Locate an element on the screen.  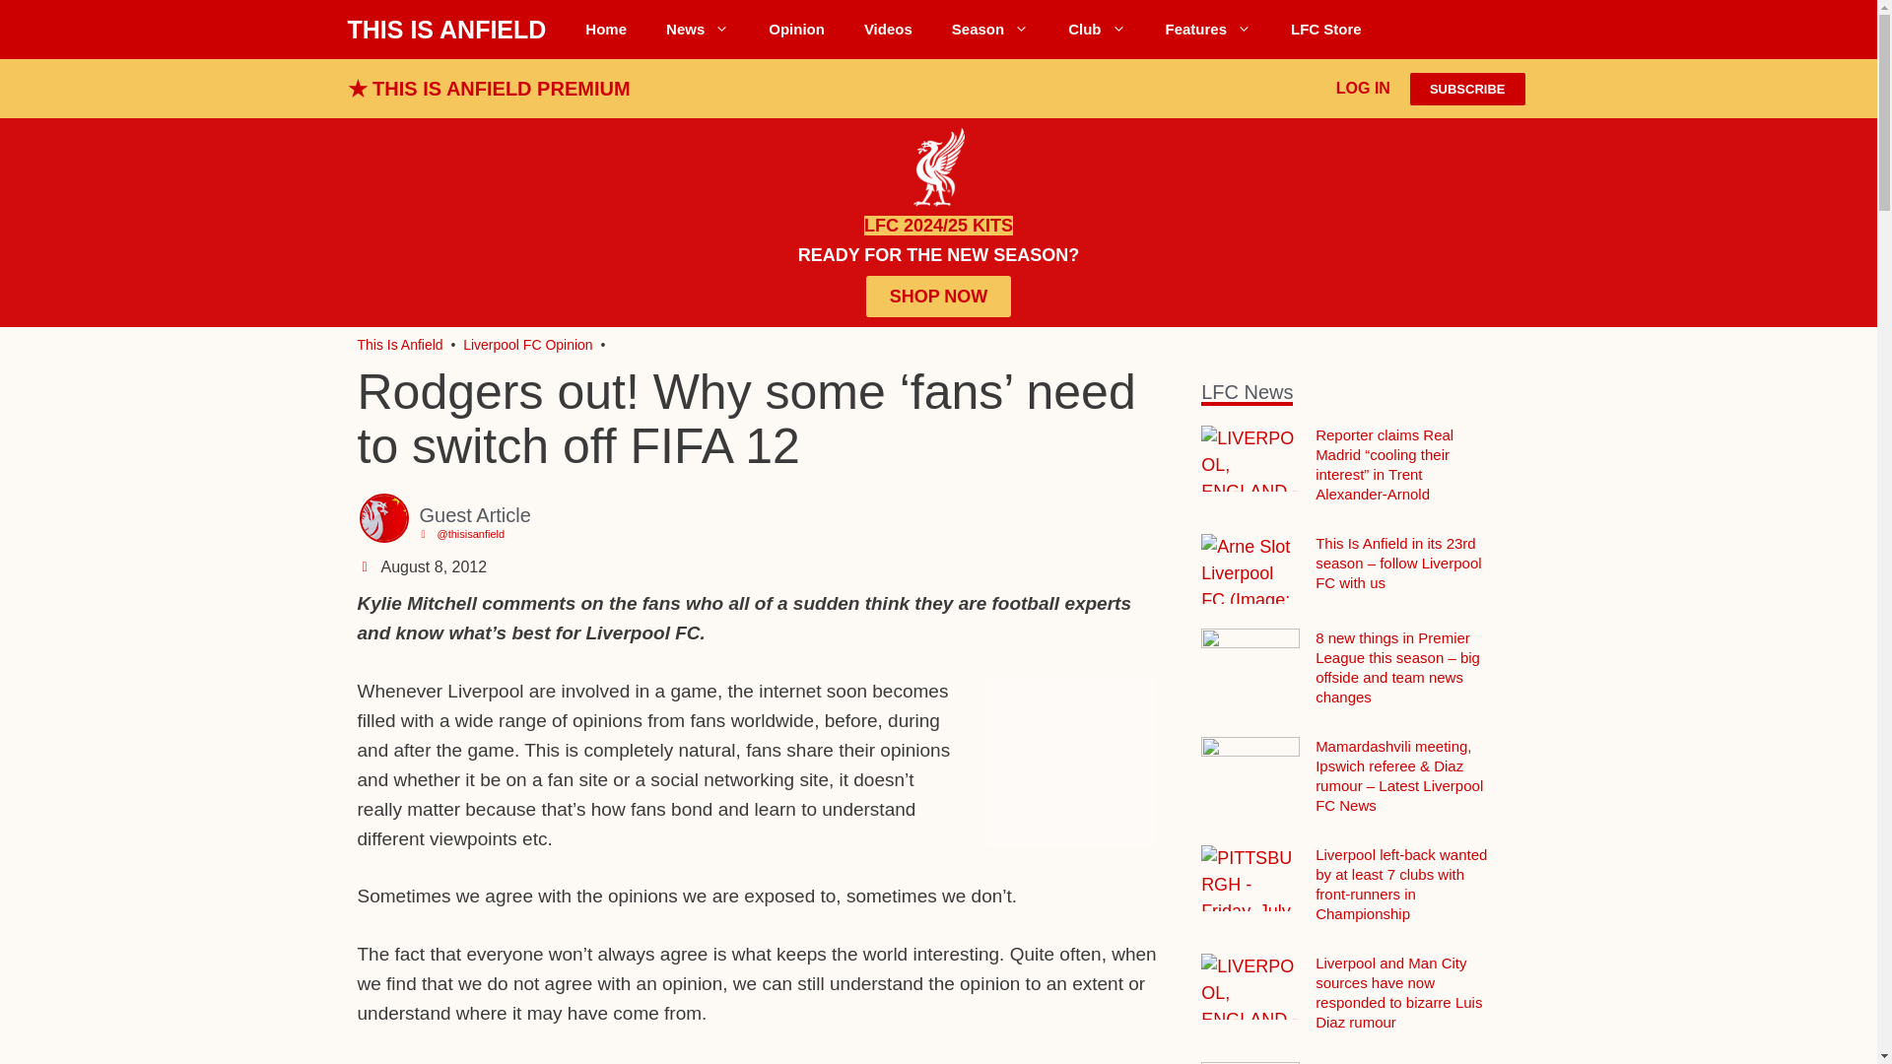
Season is located at coordinates (989, 30).